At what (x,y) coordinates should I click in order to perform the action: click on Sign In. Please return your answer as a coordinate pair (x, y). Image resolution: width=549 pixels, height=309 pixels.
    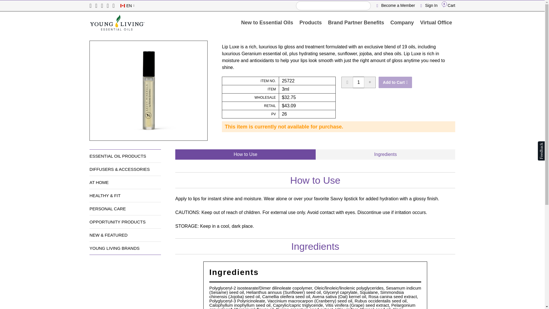
    Looking at the image, I should click on (267, 22).